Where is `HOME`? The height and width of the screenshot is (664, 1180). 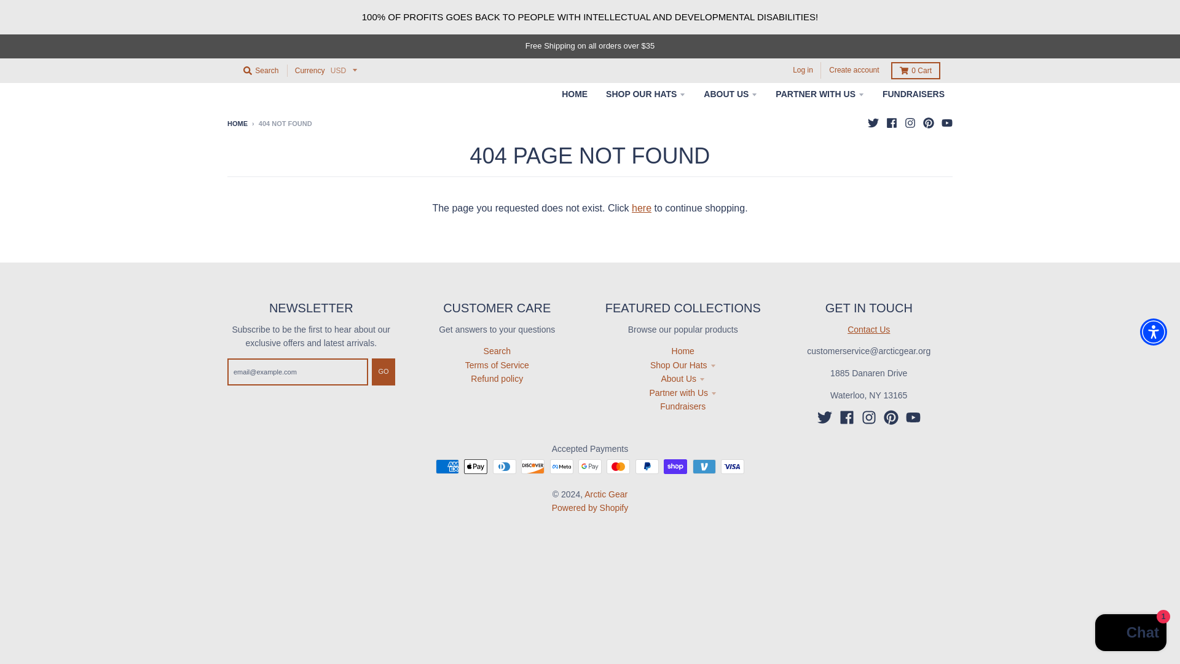 HOME is located at coordinates (574, 93).